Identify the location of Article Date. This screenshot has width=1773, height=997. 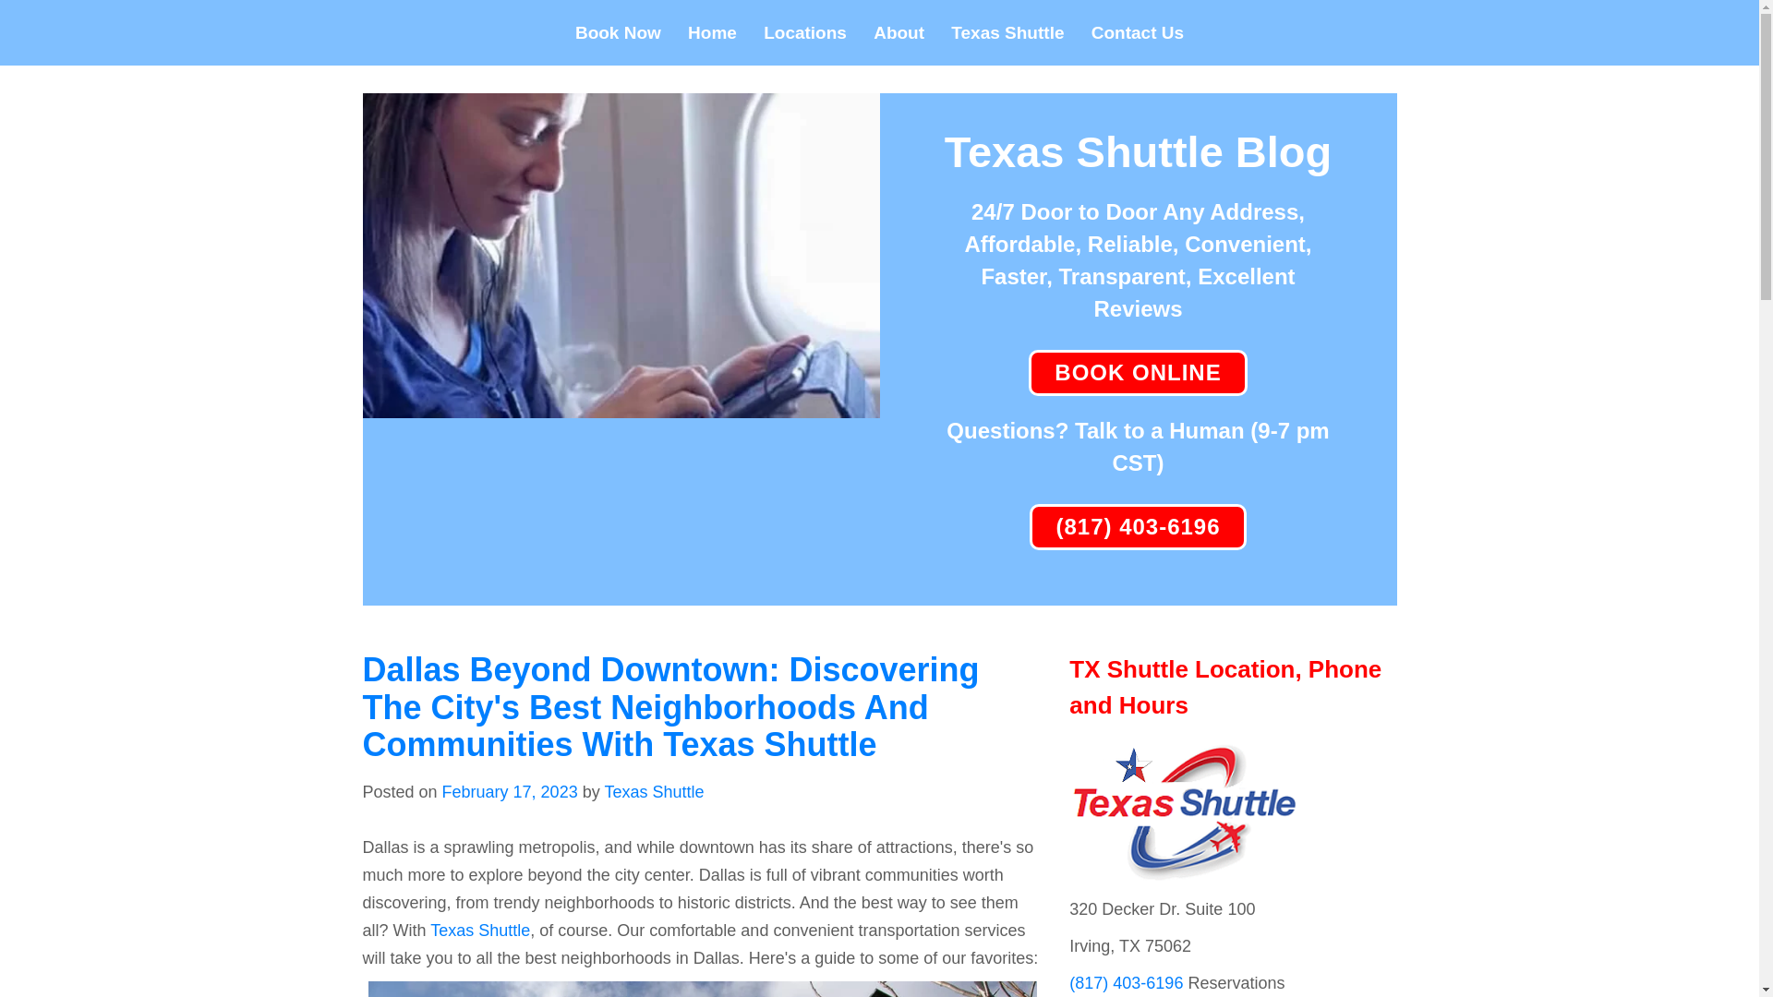
(510, 792).